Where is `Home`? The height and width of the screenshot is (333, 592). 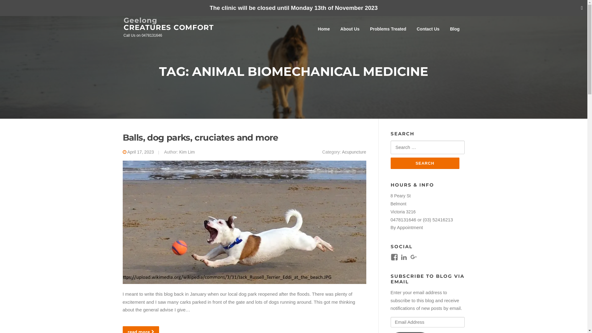
Home is located at coordinates (324, 29).